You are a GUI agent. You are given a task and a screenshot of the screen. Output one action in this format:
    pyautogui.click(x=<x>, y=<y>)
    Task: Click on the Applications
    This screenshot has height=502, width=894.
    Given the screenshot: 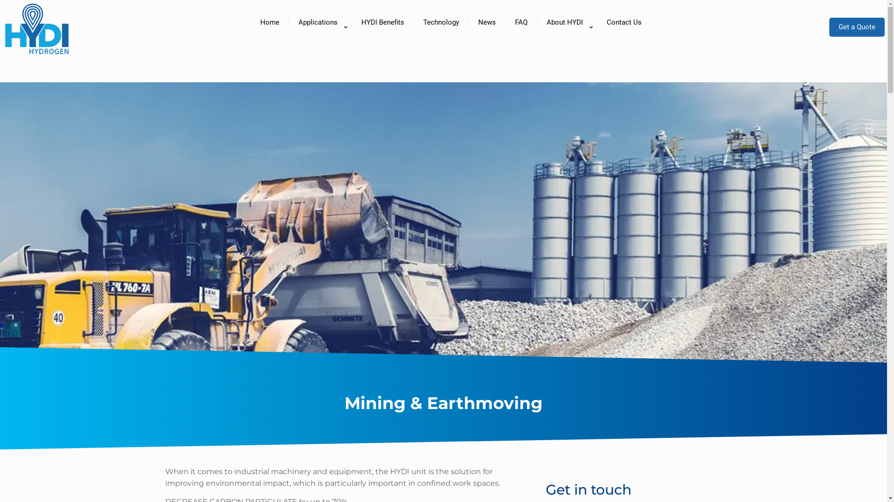 What is the action you would take?
    pyautogui.click(x=320, y=22)
    